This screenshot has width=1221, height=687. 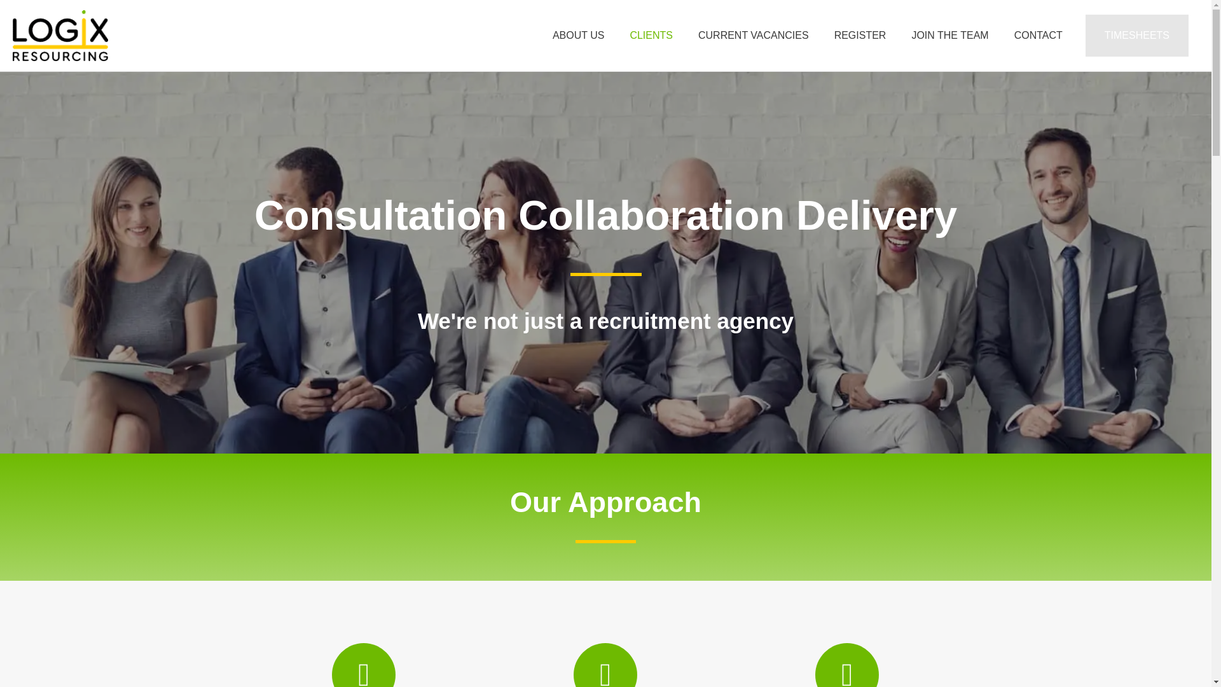 I want to click on REGISTER, so click(x=860, y=36).